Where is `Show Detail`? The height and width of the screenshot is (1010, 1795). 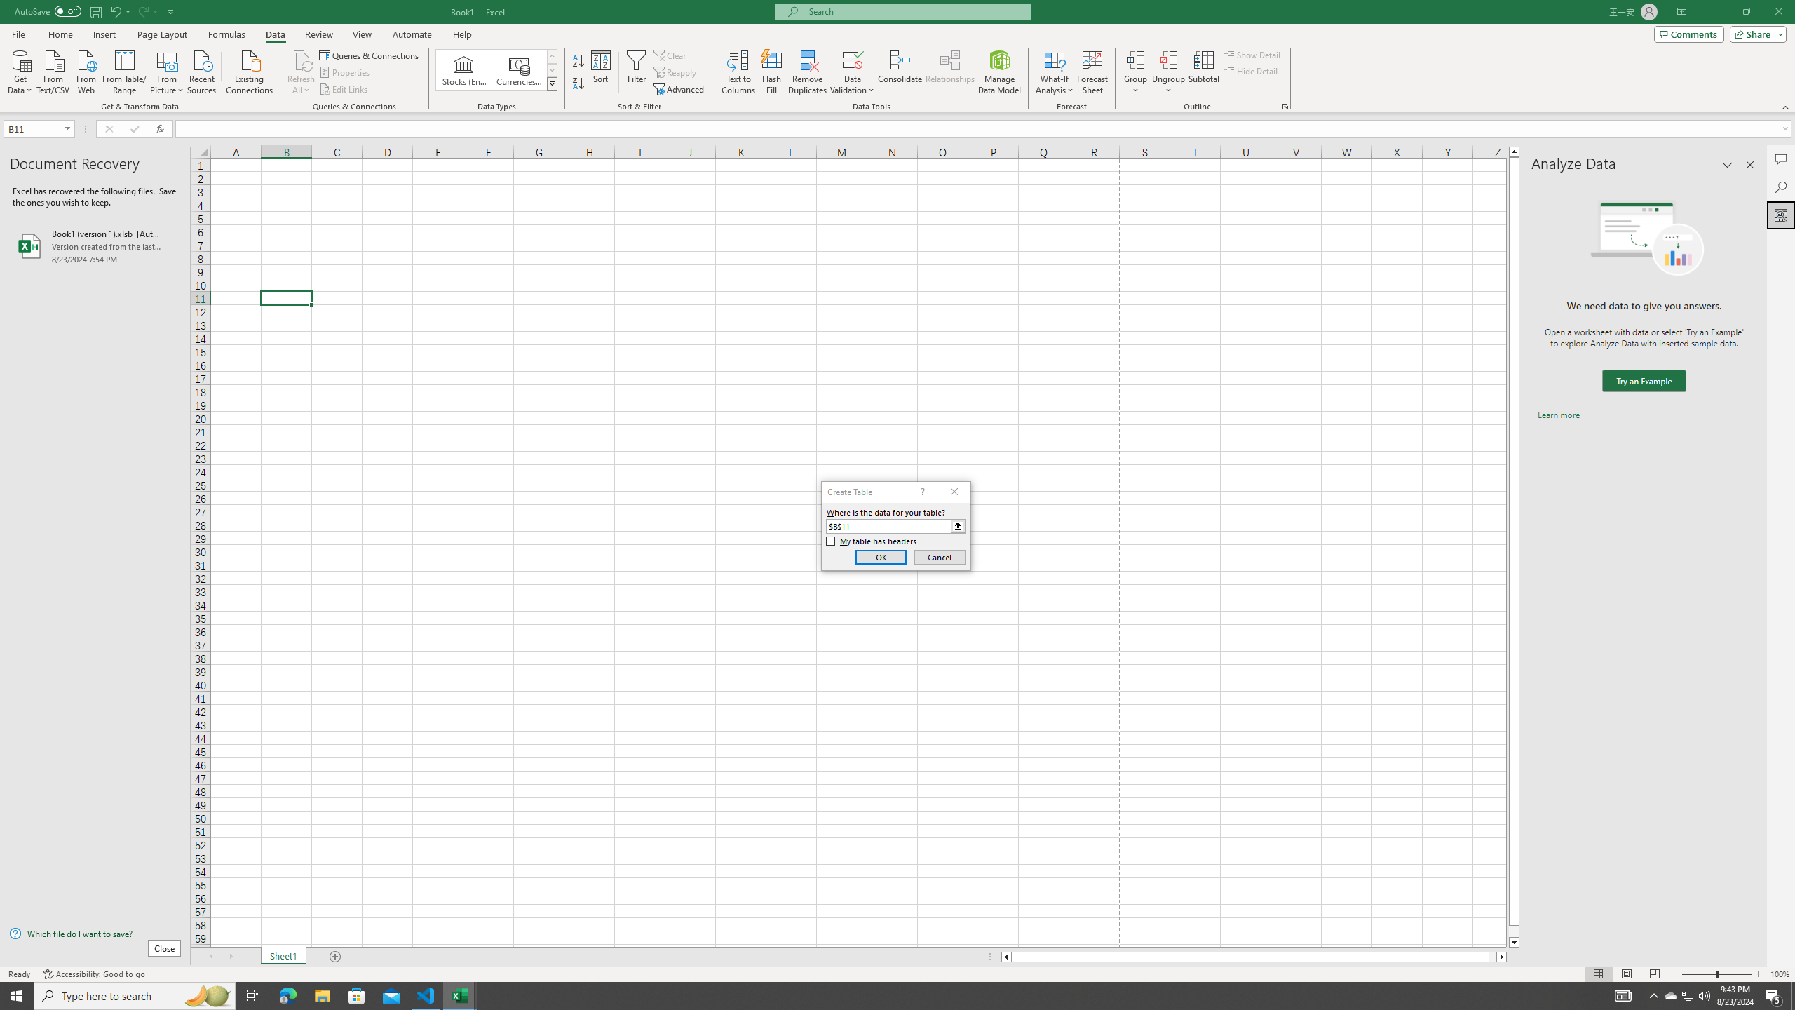 Show Detail is located at coordinates (1252, 55).